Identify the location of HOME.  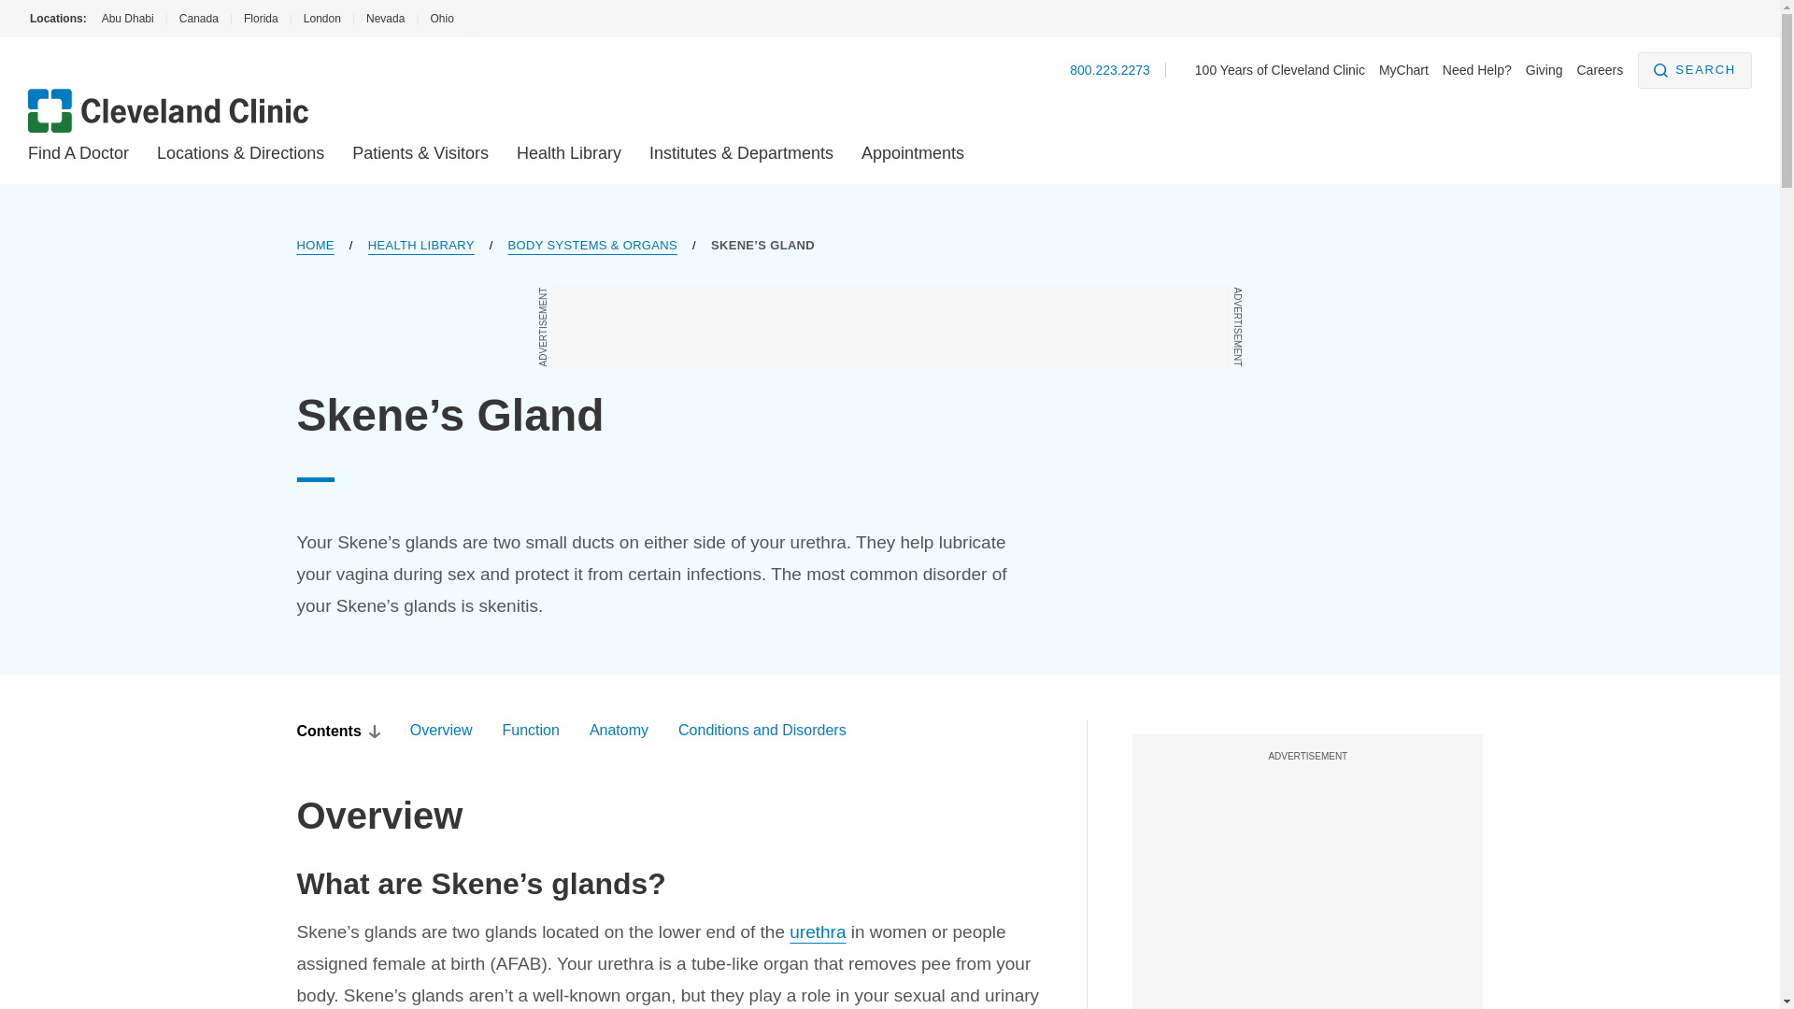
(316, 245).